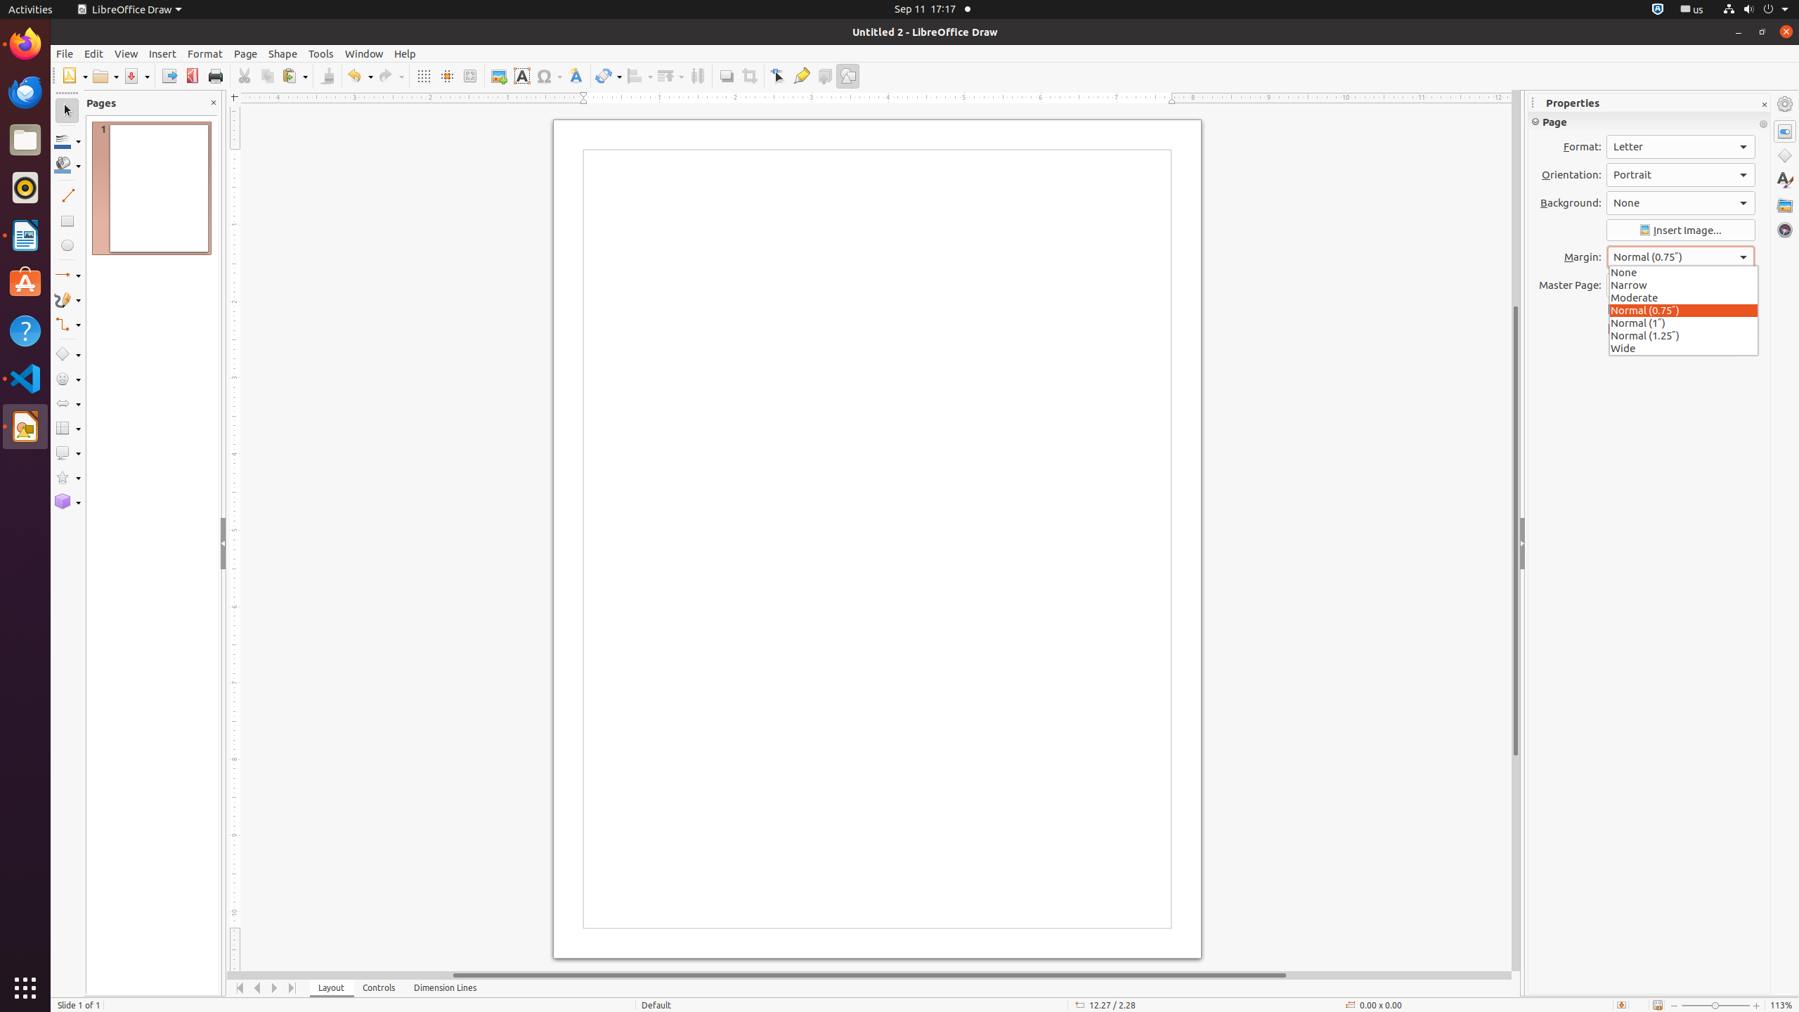 Image resolution: width=1799 pixels, height=1012 pixels. I want to click on Move To Home, so click(240, 988).